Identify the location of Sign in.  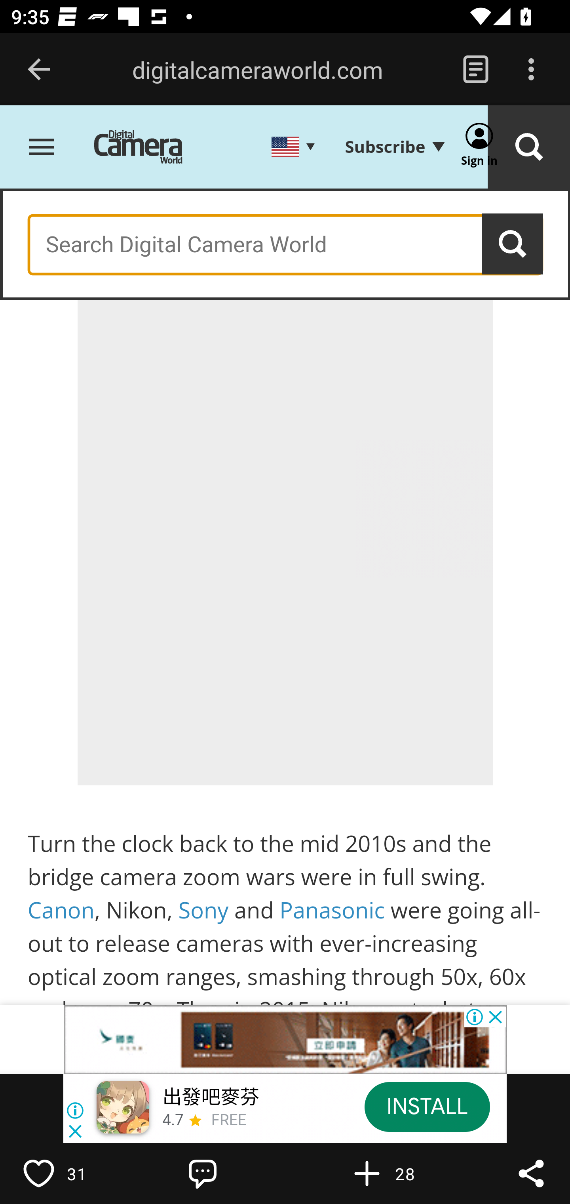
(480, 148).